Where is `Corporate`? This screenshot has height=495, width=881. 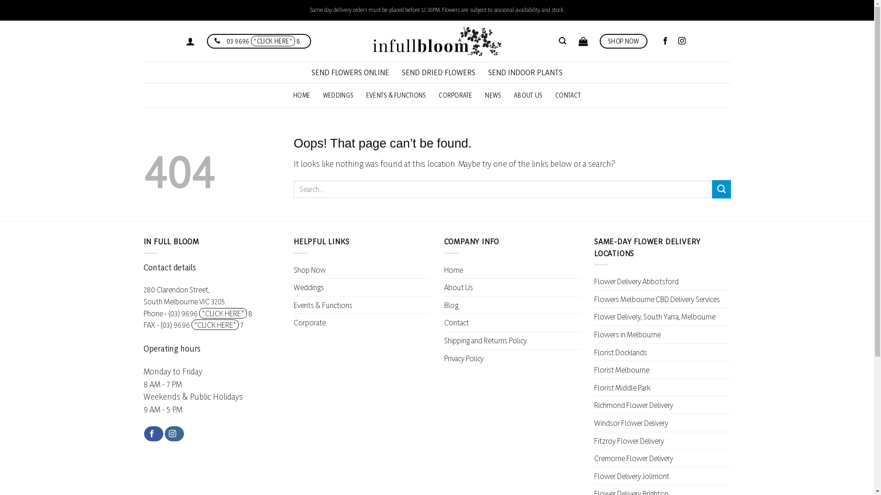
Corporate is located at coordinates (310, 323).